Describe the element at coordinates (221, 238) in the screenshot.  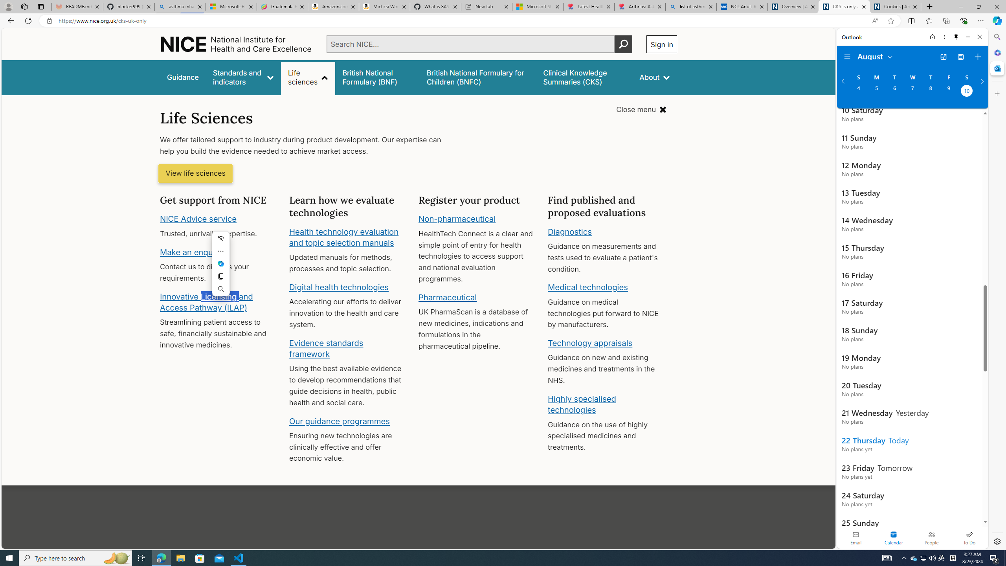
I see `Hide menu` at that location.